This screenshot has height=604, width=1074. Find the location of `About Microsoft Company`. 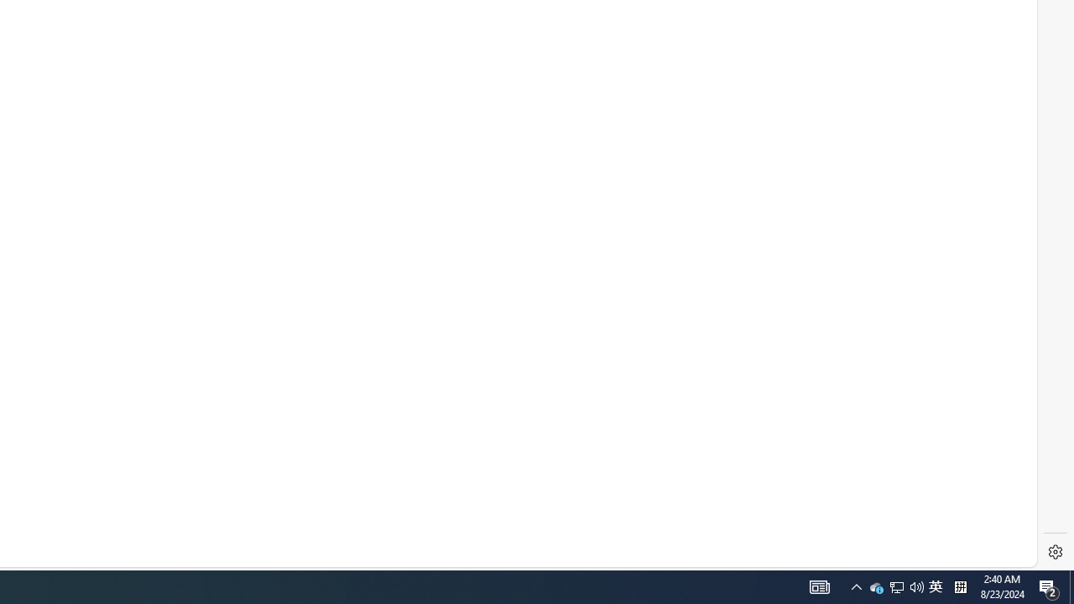

About Microsoft Company is located at coordinates (473, 312).